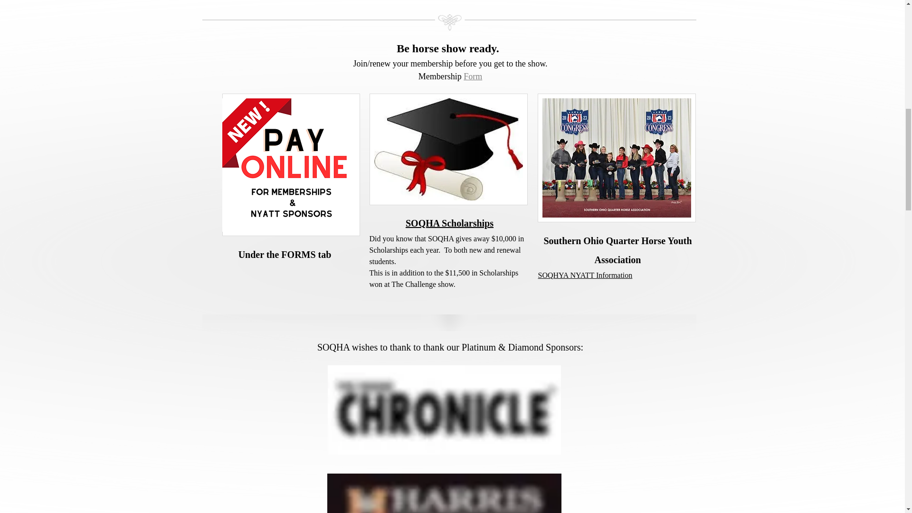 Image resolution: width=912 pixels, height=513 pixels. What do you see at coordinates (585, 276) in the screenshot?
I see `SOQHYA NYATT Information` at bounding box center [585, 276].